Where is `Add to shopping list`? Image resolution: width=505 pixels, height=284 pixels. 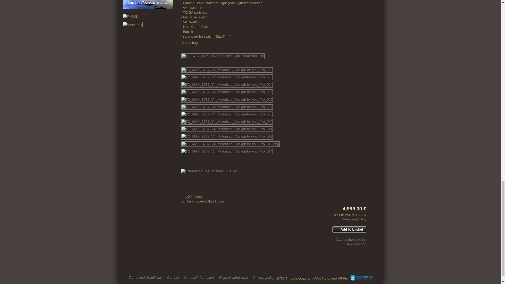
Add to shopping list is located at coordinates (349, 239).